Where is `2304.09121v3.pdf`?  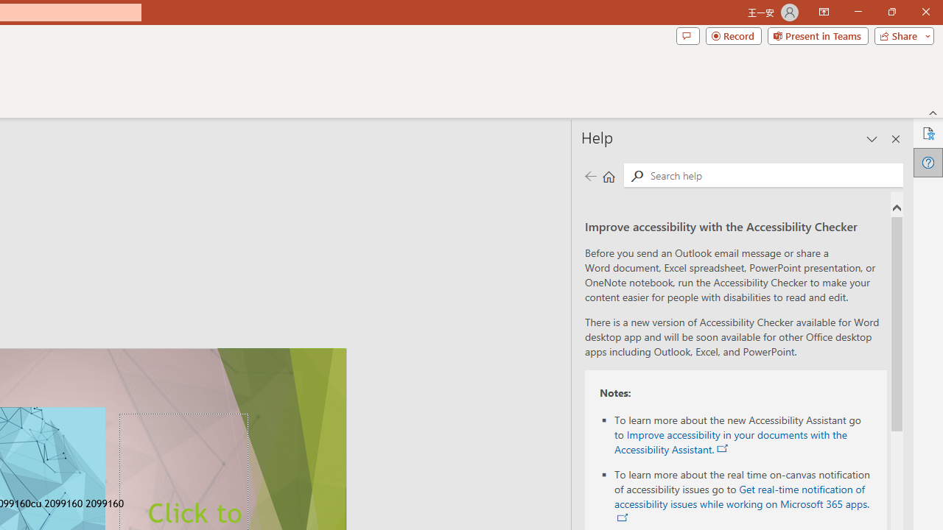
2304.09121v3.pdf is located at coordinates (709, 35).